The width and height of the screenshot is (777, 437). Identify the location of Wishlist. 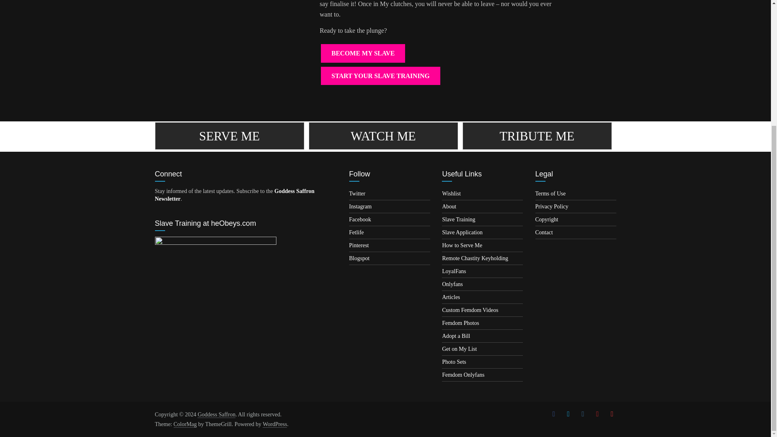
(451, 193).